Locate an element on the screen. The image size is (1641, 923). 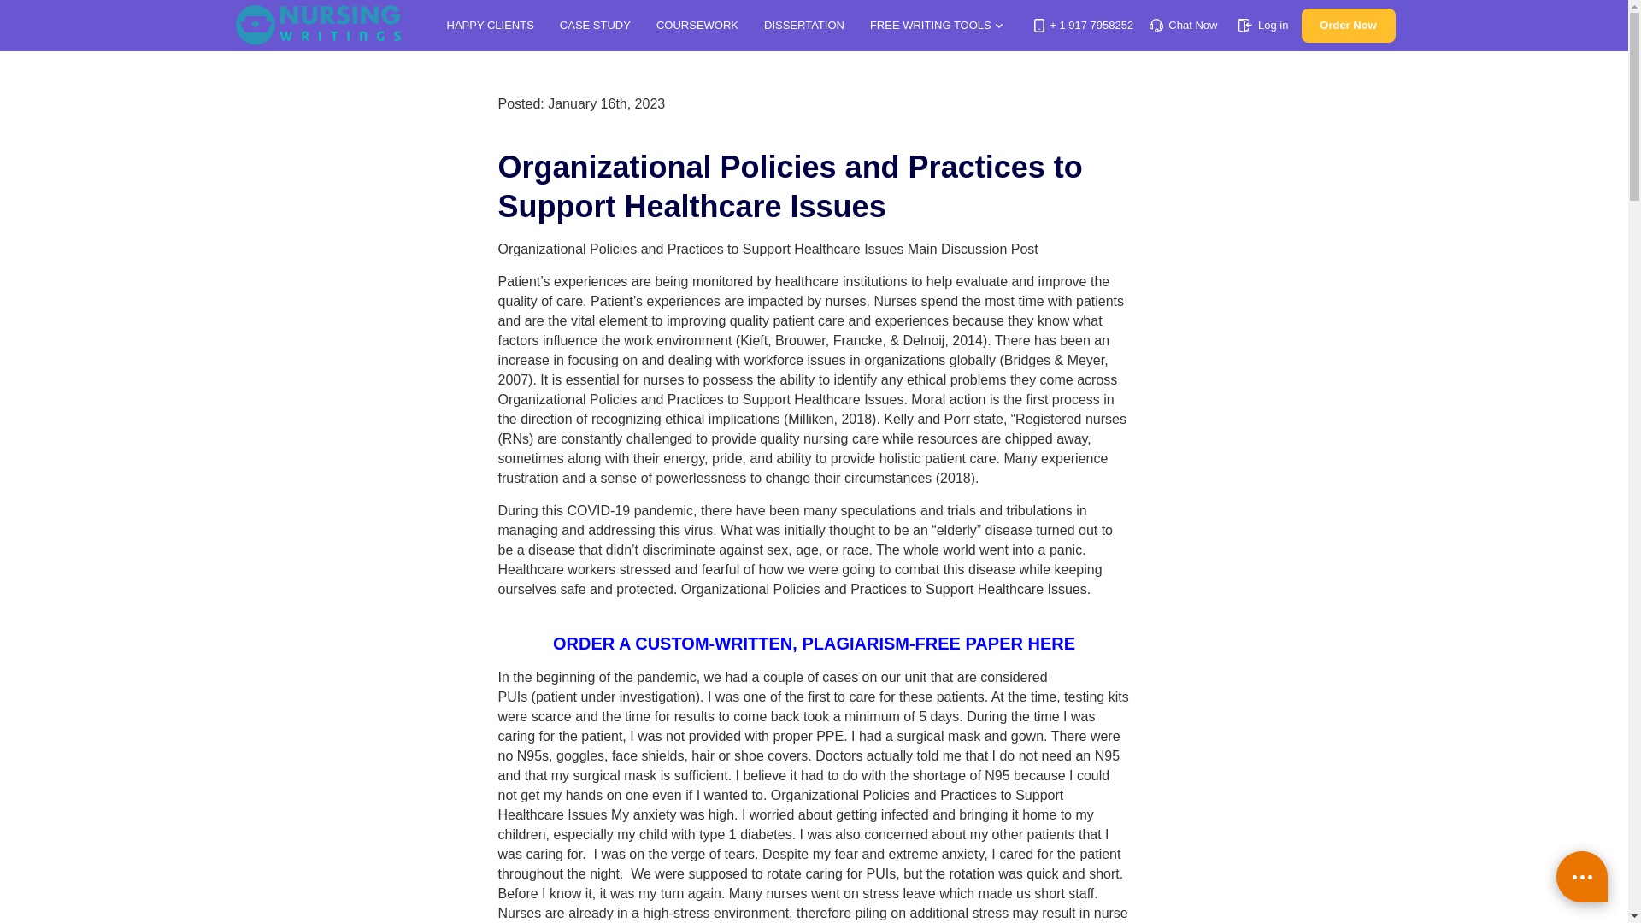
Chat Now is located at coordinates (1183, 24).